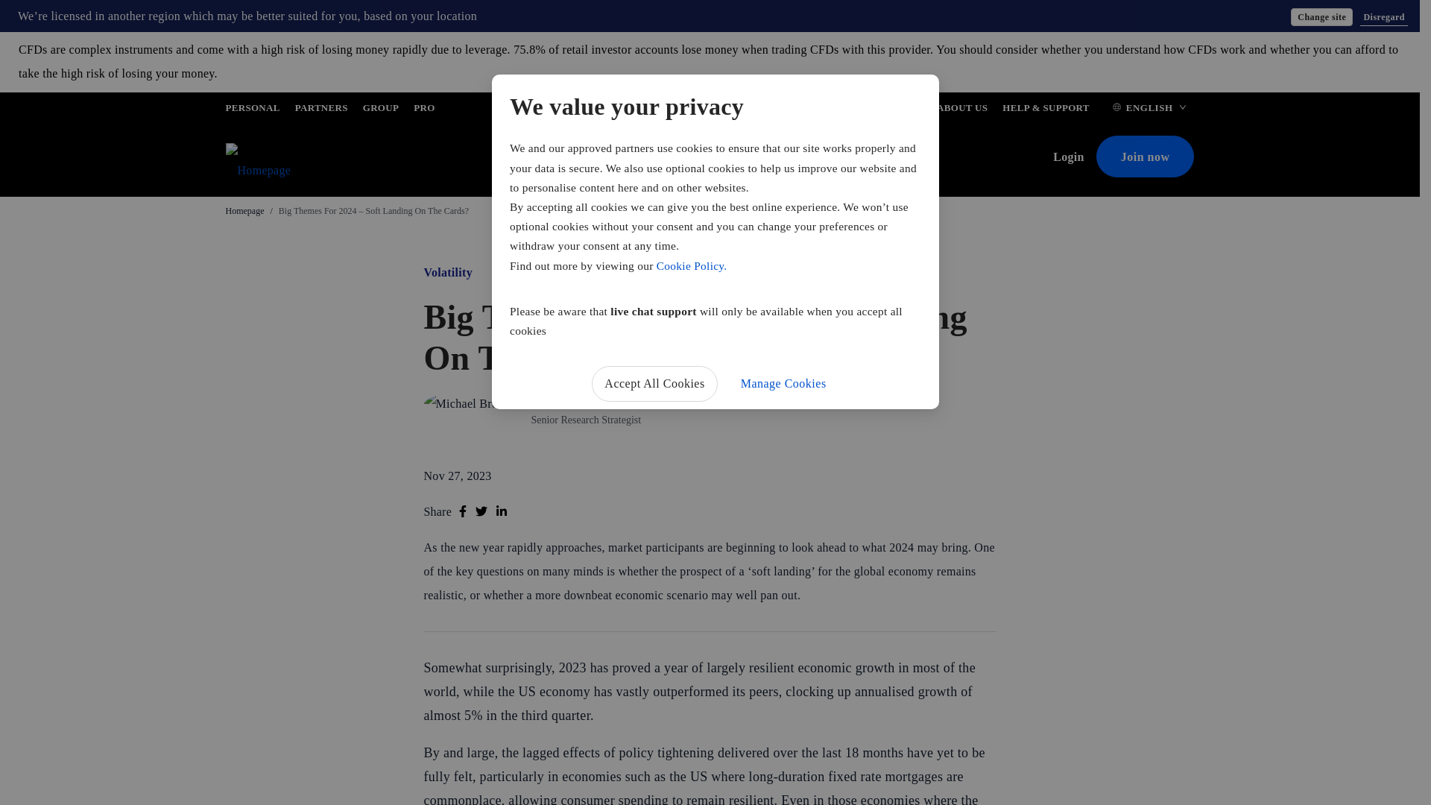  I want to click on Platforms, so click(677, 158).